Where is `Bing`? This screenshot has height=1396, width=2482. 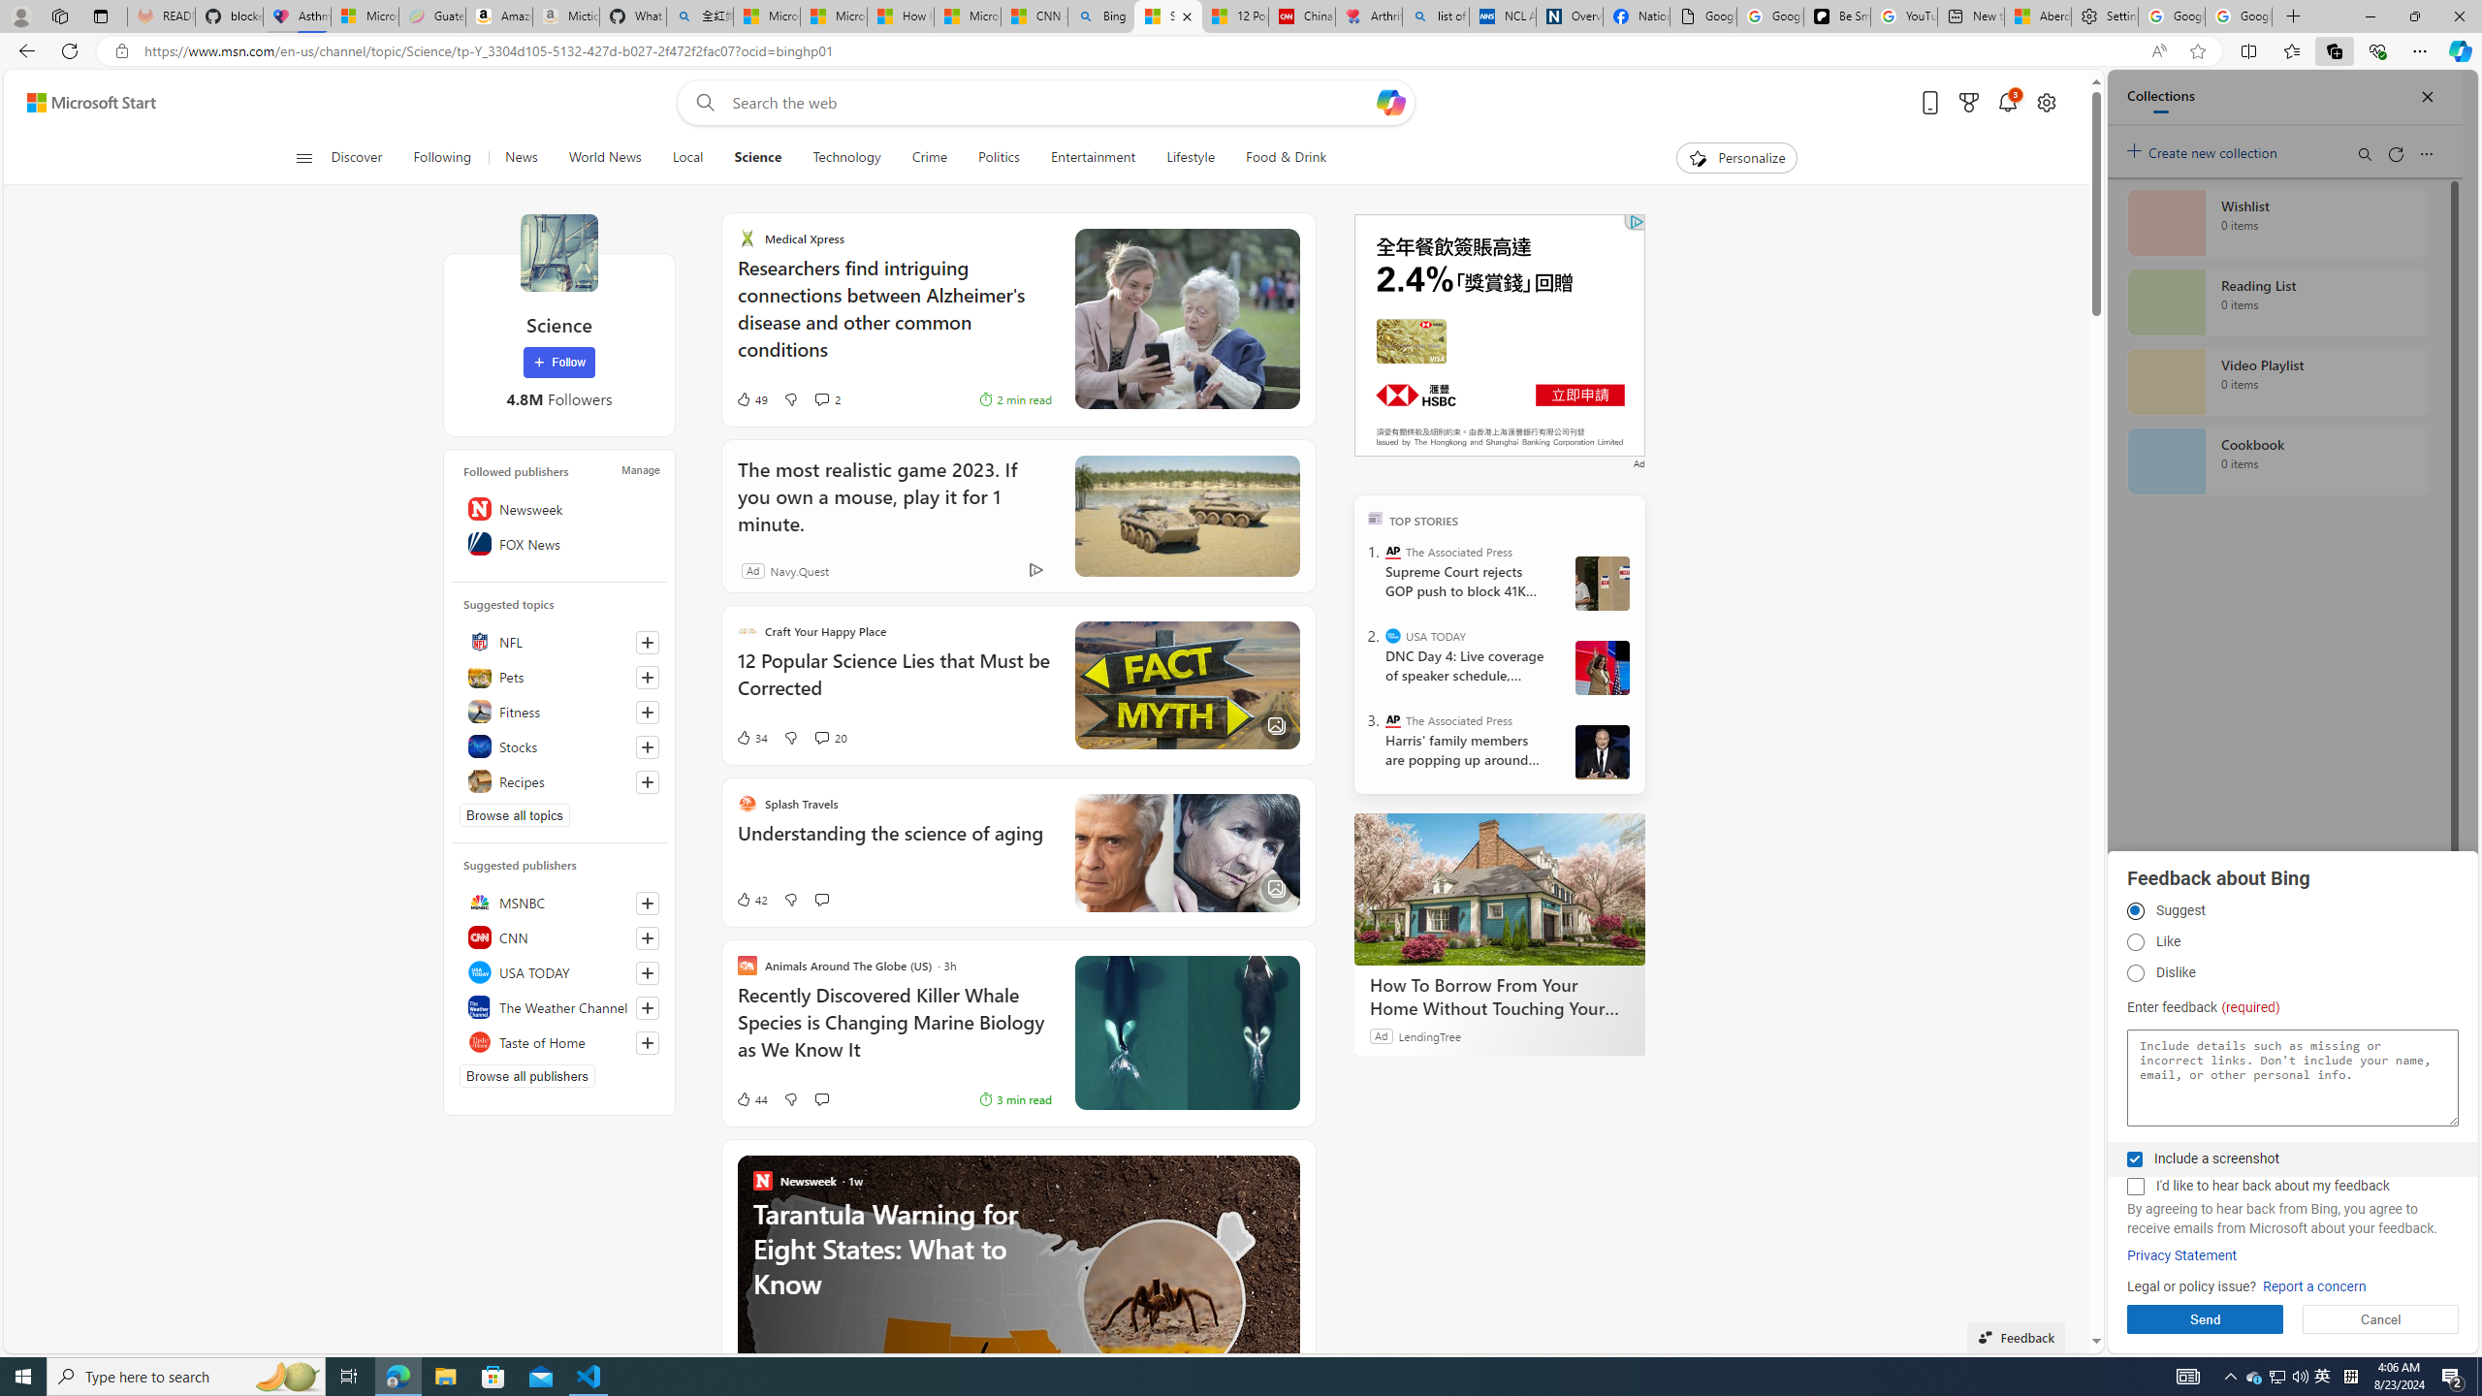 Bing is located at coordinates (1101, 16).